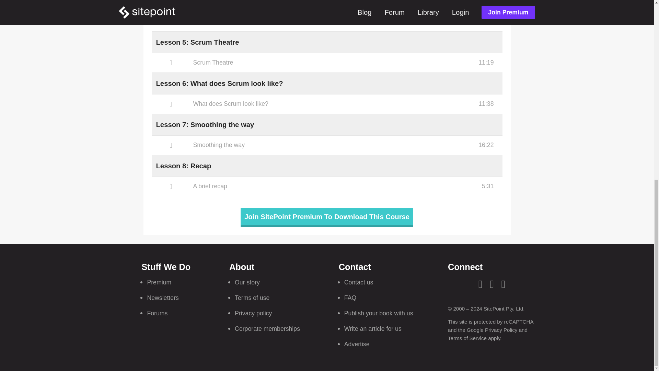 This screenshot has width=659, height=371. What do you see at coordinates (327, 145) in the screenshot?
I see `Smoothing the way` at bounding box center [327, 145].